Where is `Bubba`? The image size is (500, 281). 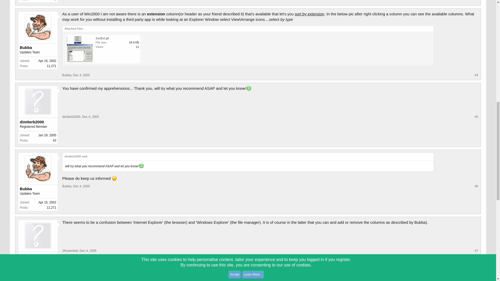
Bubba is located at coordinates (38, 47).